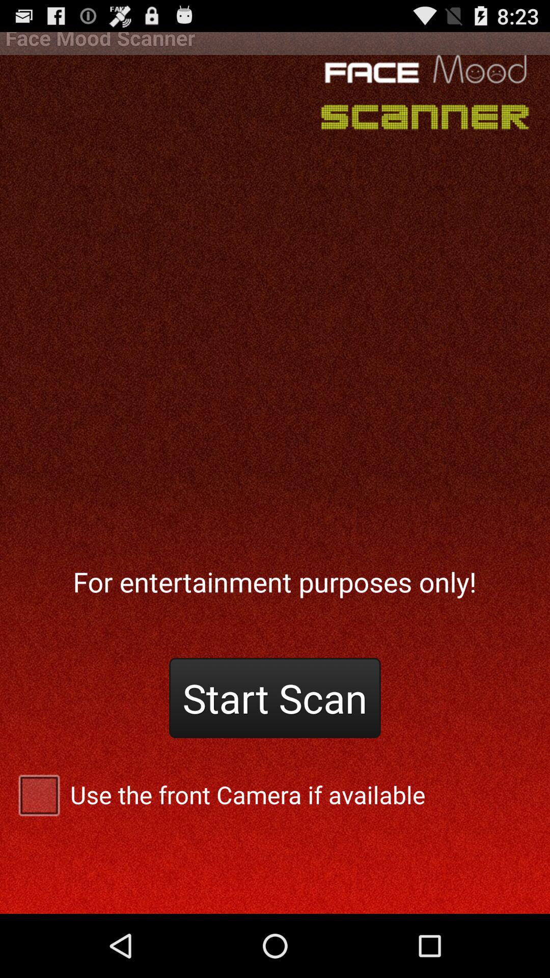 Image resolution: width=550 pixels, height=978 pixels. What do you see at coordinates (275, 795) in the screenshot?
I see `choose the use the front icon` at bounding box center [275, 795].